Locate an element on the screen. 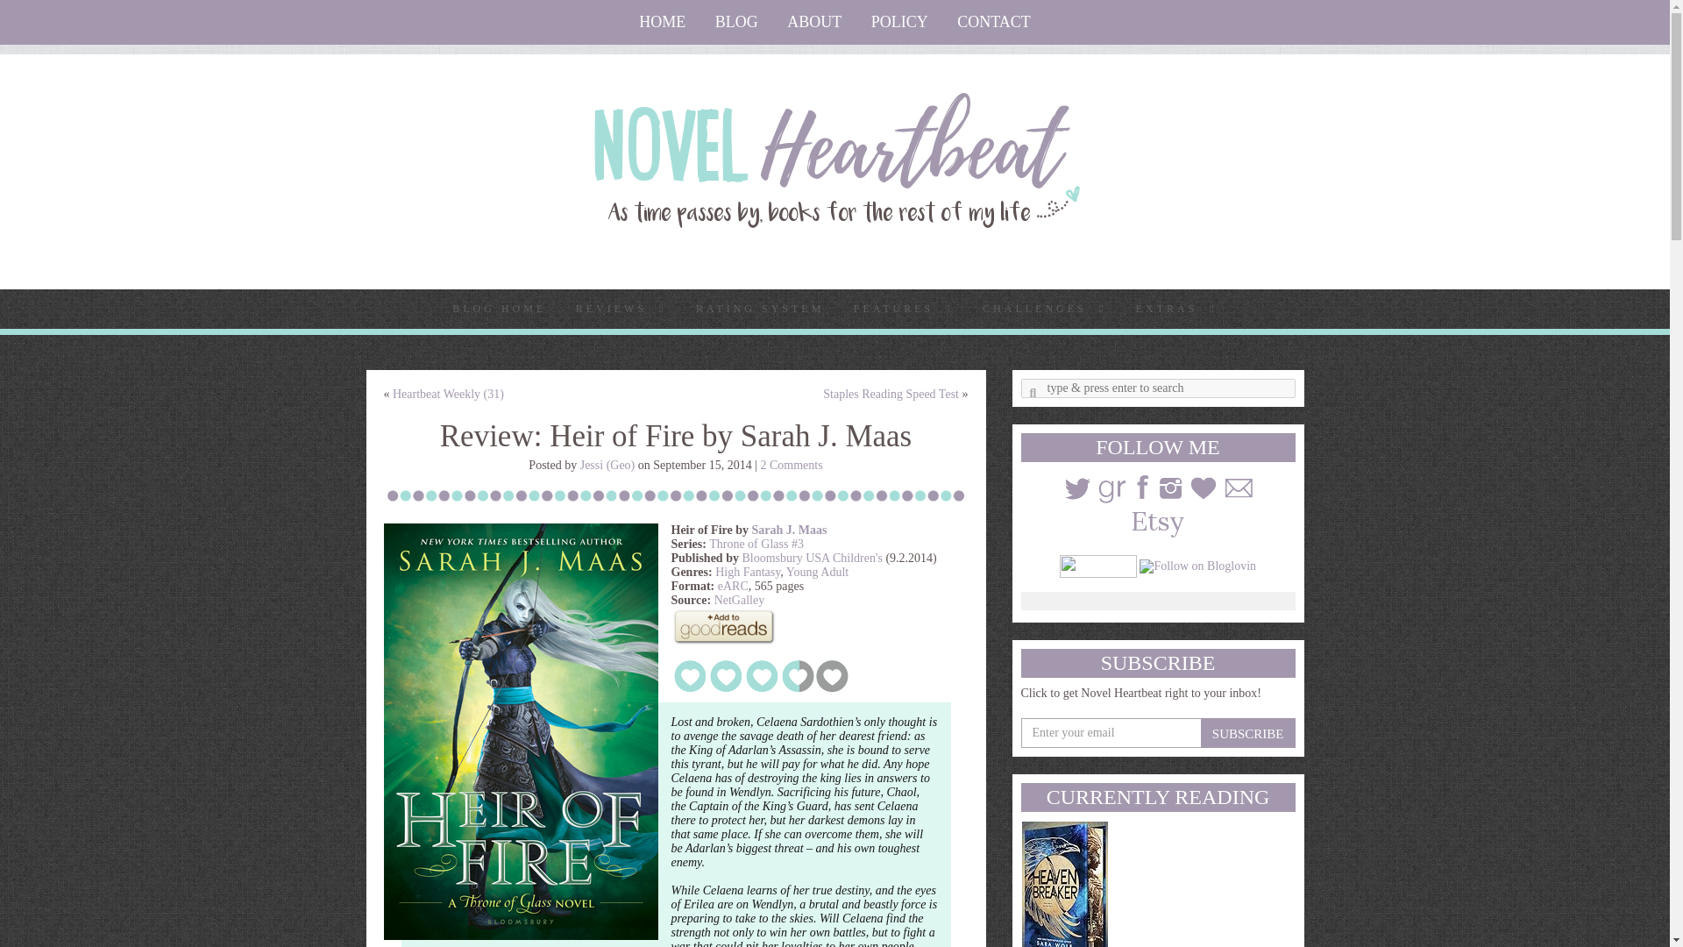  POLICY is located at coordinates (899, 22).